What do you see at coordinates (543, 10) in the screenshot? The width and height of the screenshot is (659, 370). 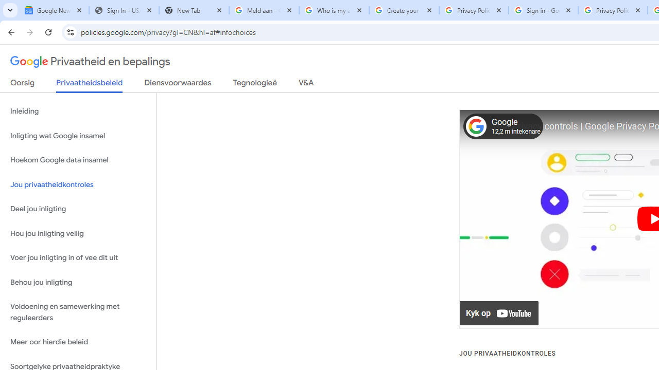 I see `Sign in - Google Accounts` at bounding box center [543, 10].